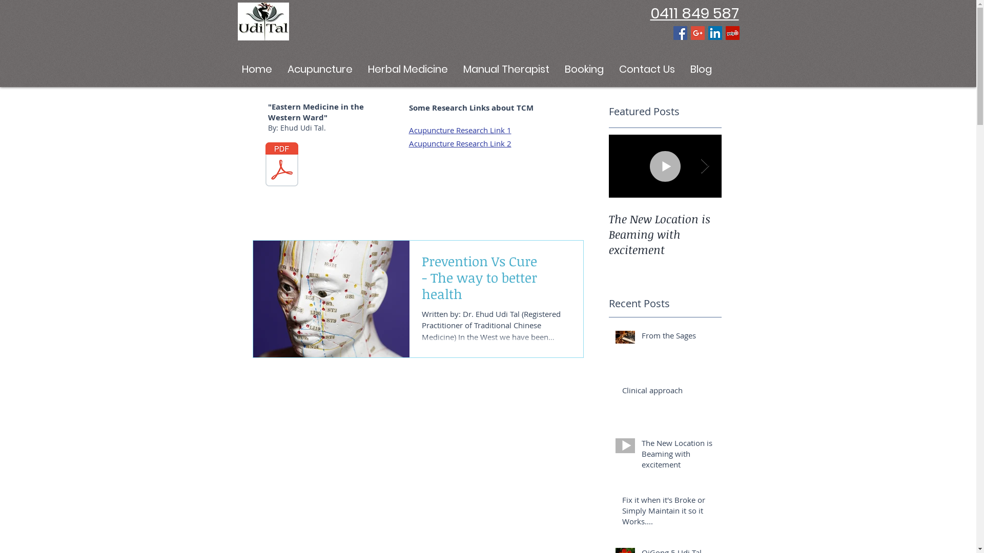  I want to click on The New Location is Beaming with excitement, so click(679, 456).